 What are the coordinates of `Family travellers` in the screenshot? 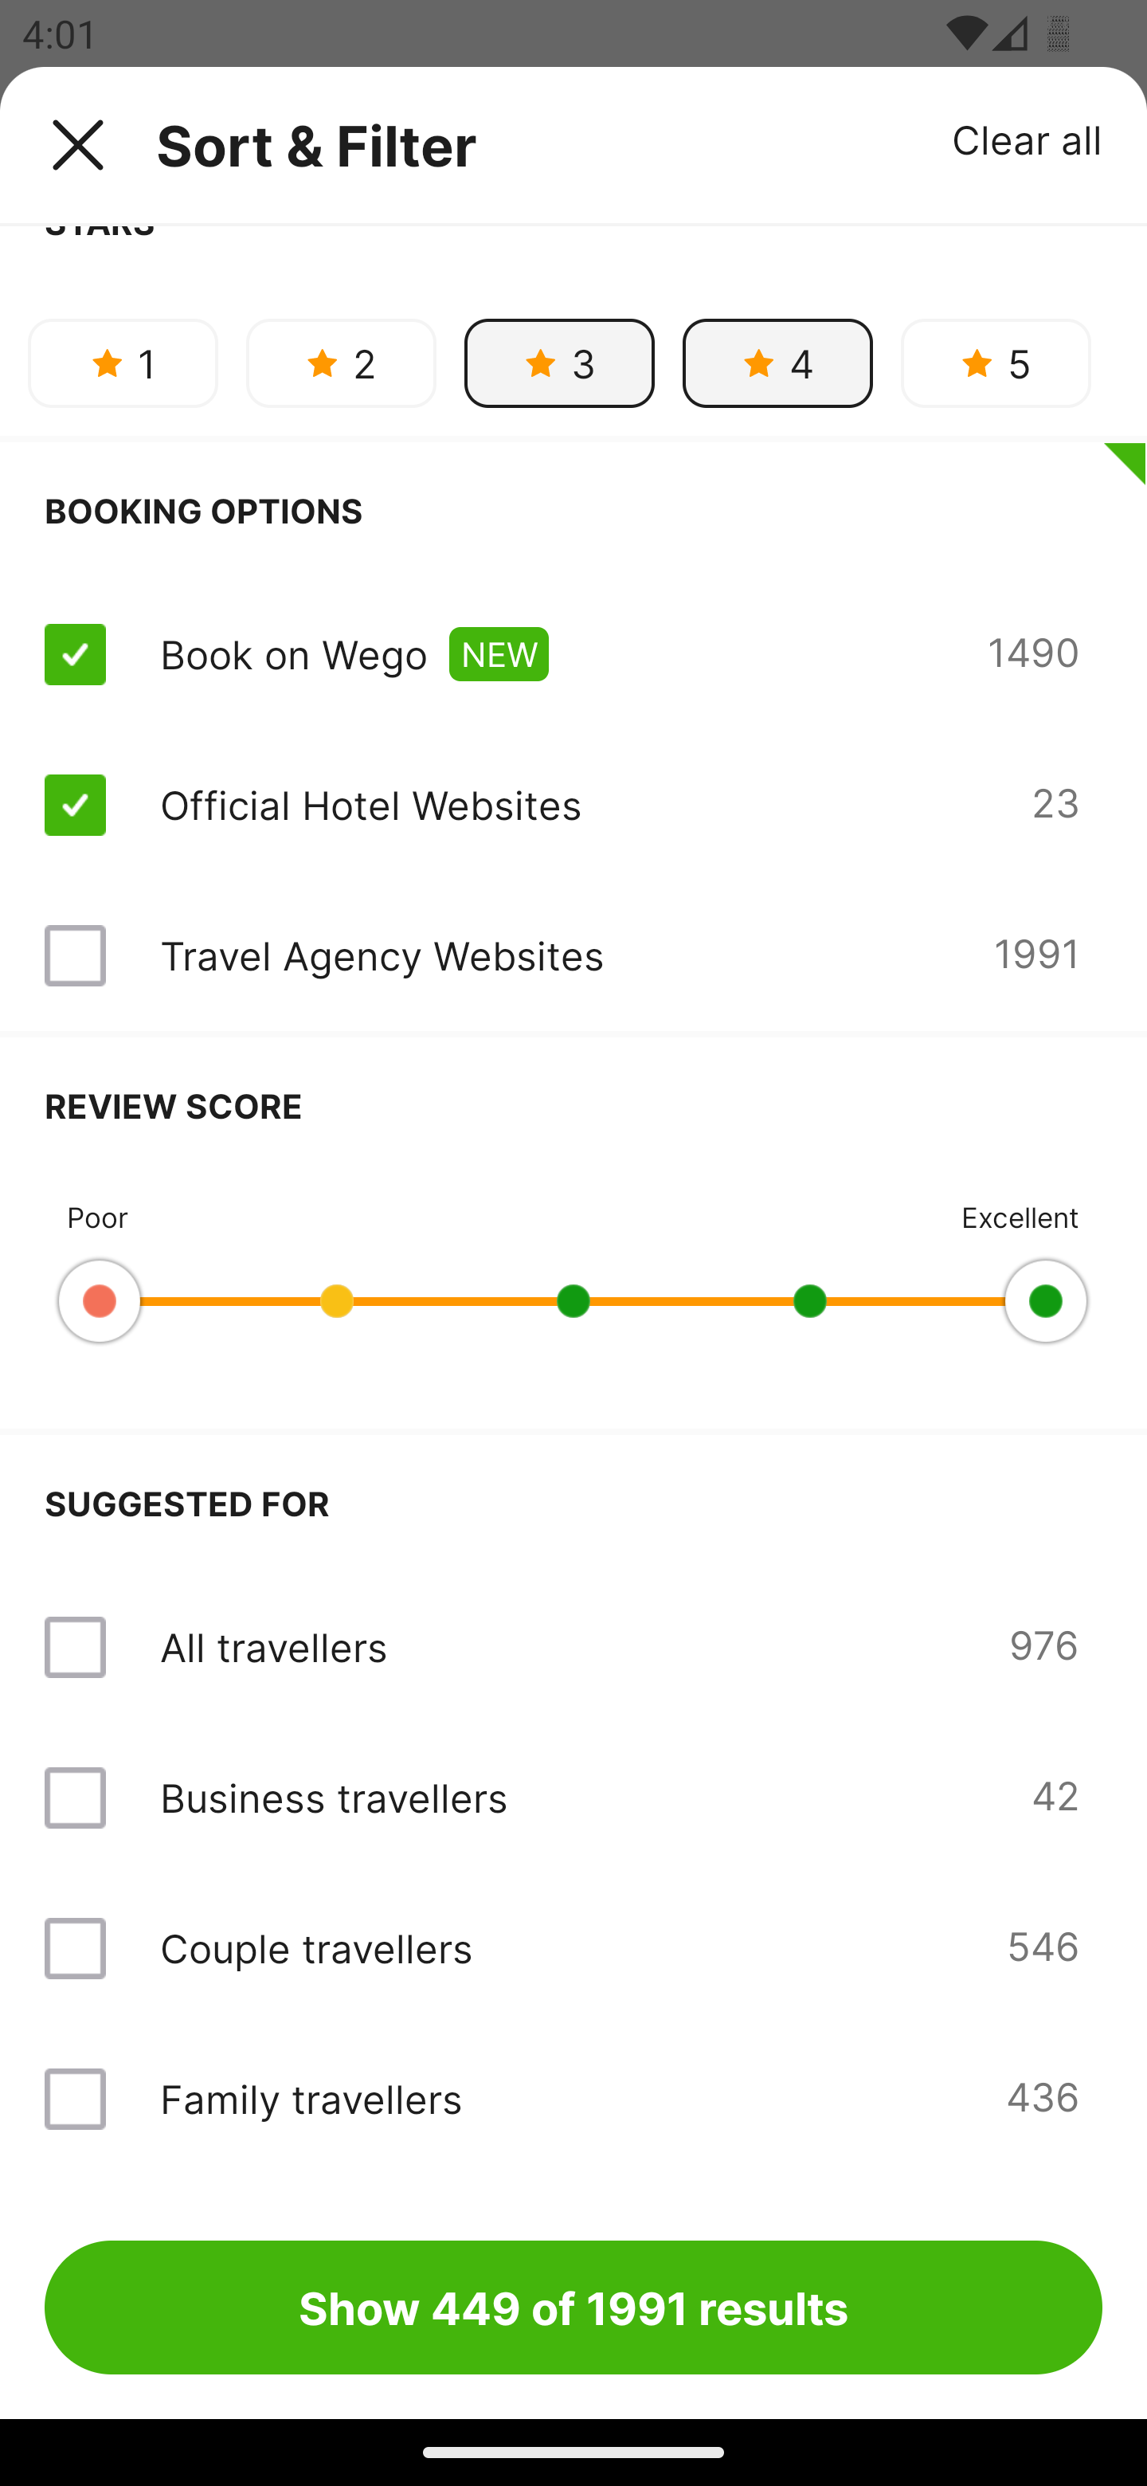 It's located at (311, 2097).